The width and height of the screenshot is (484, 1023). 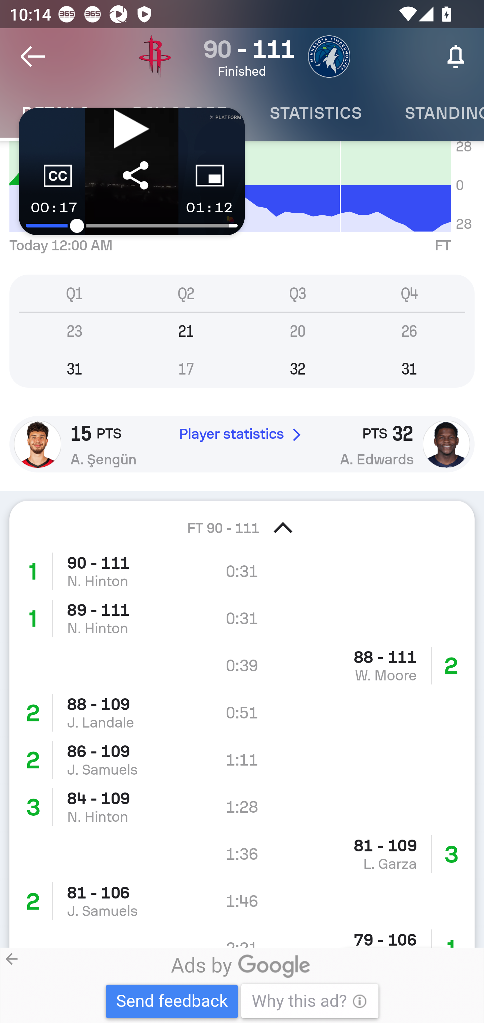 I want to click on 89  -  111 N. Hinton 0:31, so click(x=242, y=619).